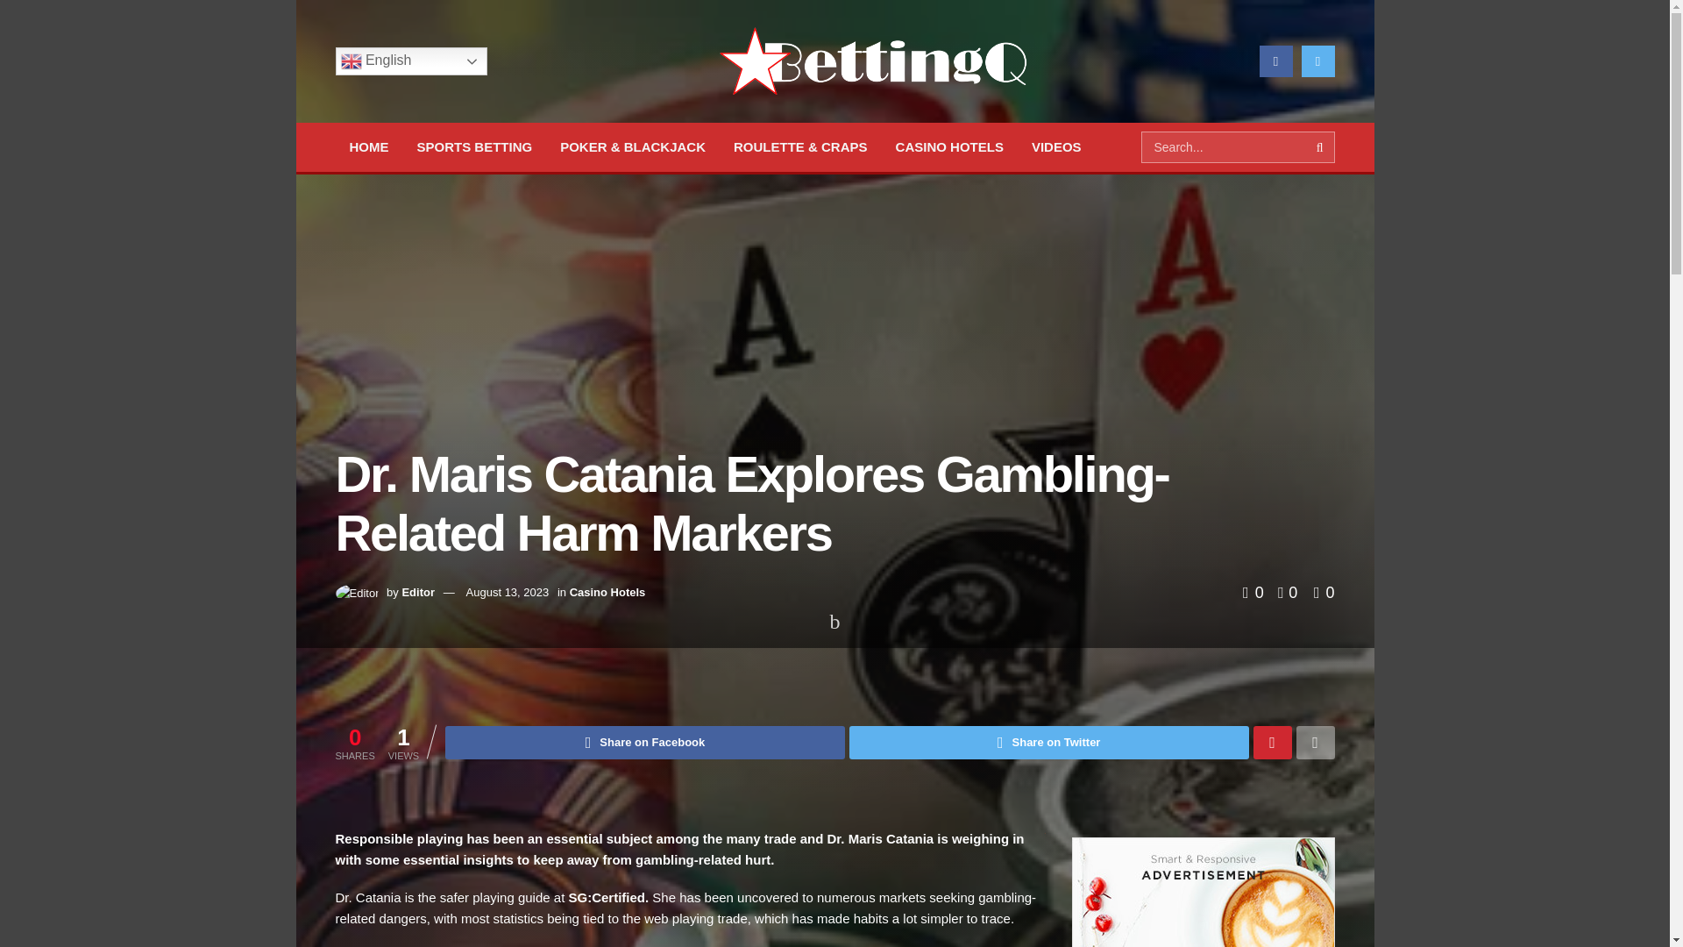 The image size is (1683, 947). I want to click on 0, so click(1255, 593).